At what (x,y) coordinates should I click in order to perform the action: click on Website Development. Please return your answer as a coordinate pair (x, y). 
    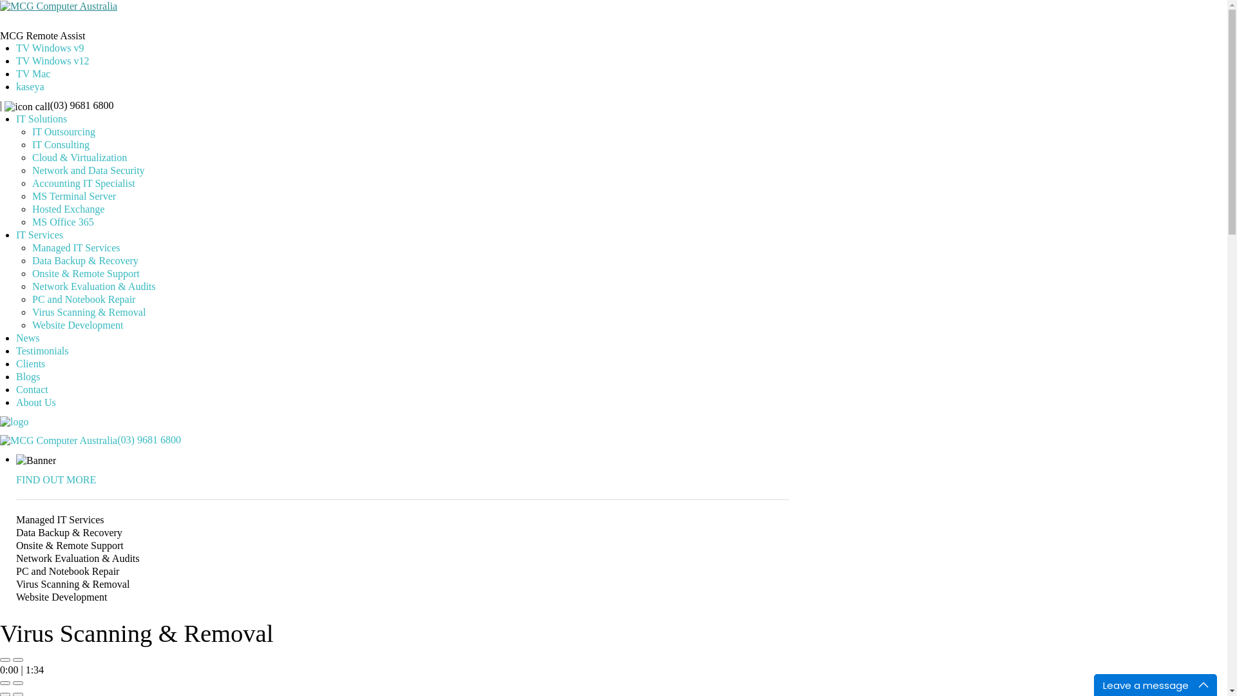
    Looking at the image, I should click on (77, 325).